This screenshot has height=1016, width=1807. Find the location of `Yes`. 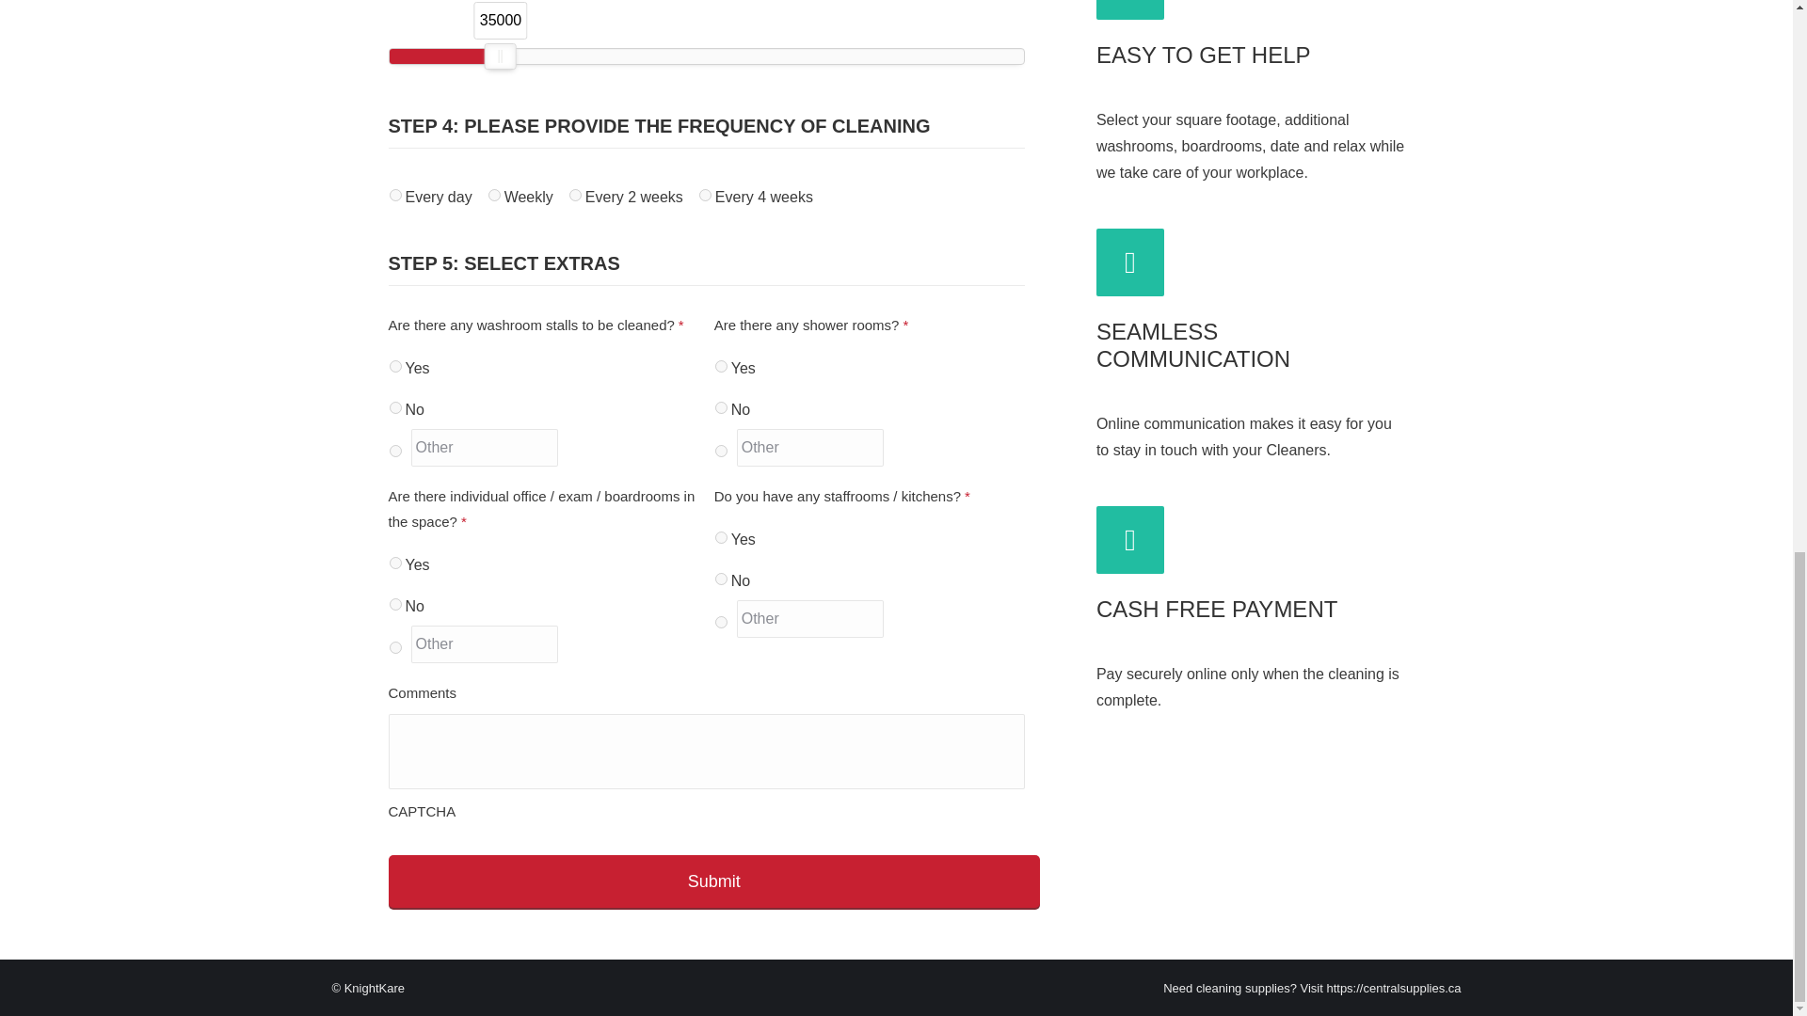

Yes is located at coordinates (395, 563).